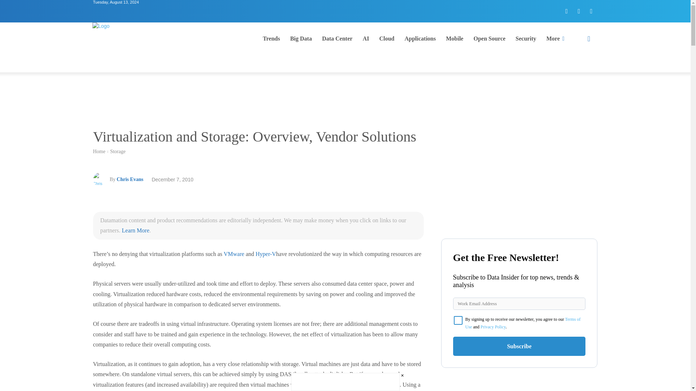 The width and height of the screenshot is (696, 391). I want to click on on, so click(458, 320).